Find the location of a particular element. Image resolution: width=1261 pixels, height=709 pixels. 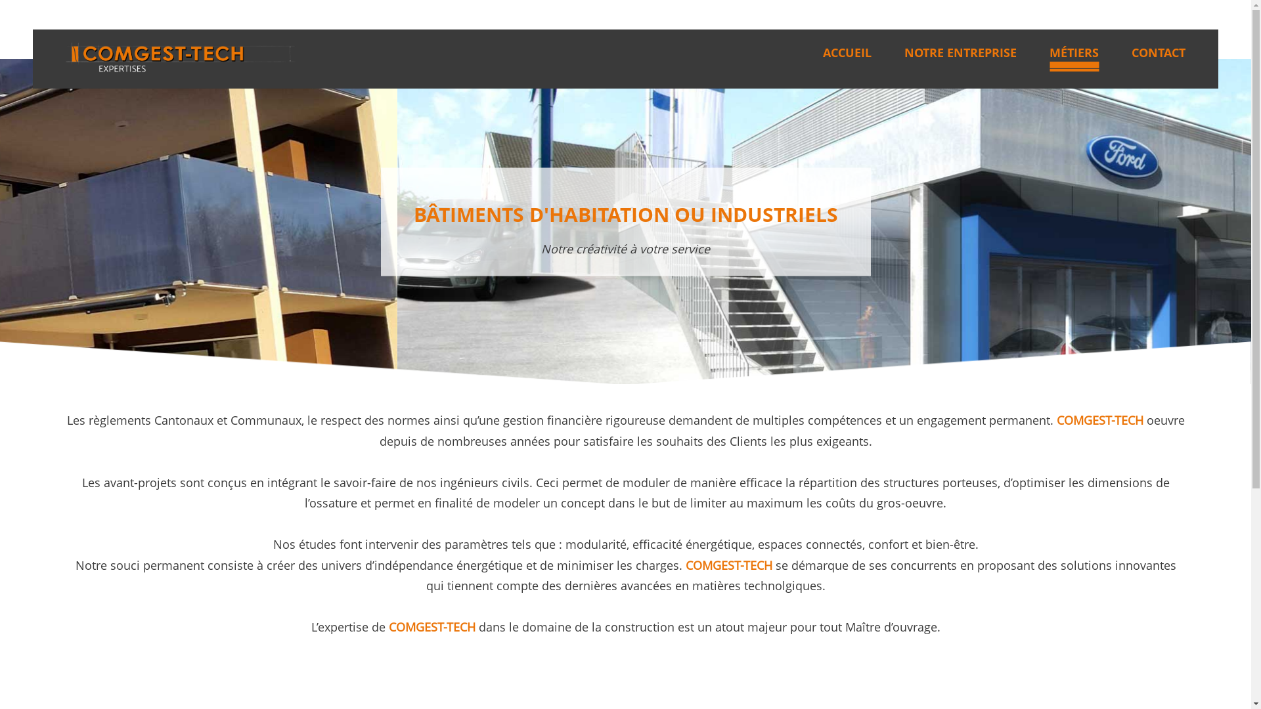

CONTACT is located at coordinates (1159, 53).